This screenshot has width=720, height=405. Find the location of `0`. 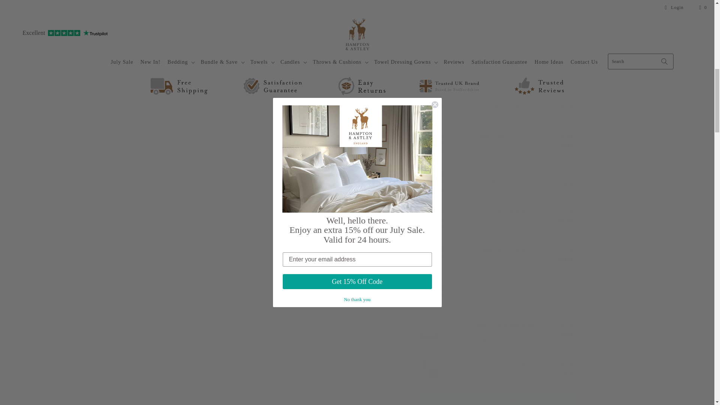

0 is located at coordinates (558, 4).